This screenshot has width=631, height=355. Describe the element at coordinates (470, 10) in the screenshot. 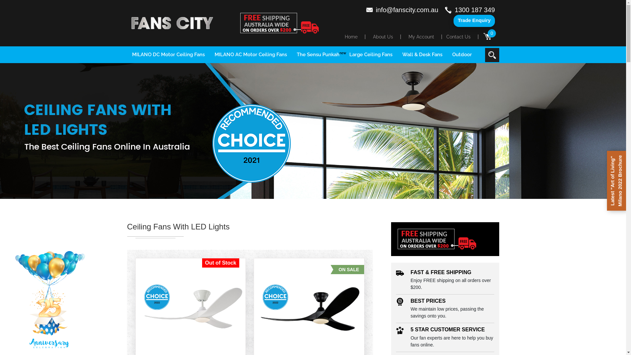

I see `1300 187 349` at that location.